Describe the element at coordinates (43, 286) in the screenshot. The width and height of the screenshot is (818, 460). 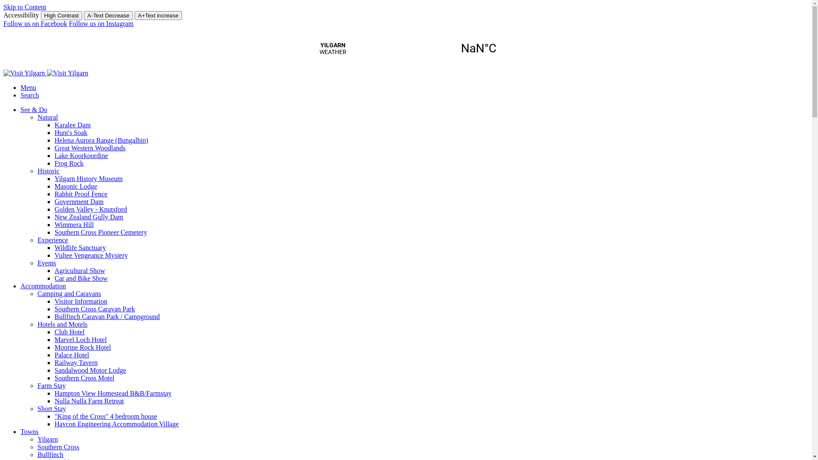
I see `Accommodation` at that location.